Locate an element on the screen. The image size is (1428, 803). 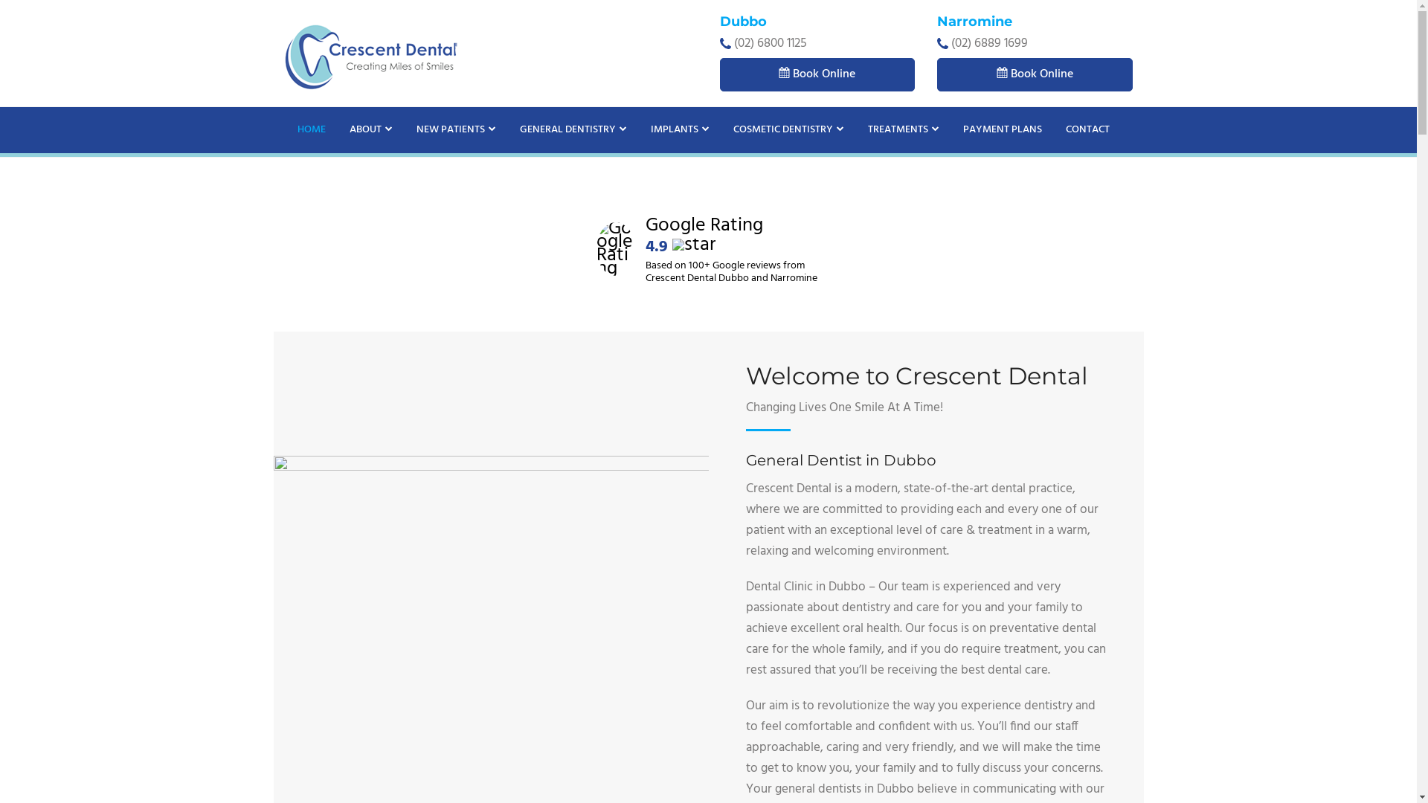
TREATMENTS is located at coordinates (903, 130).